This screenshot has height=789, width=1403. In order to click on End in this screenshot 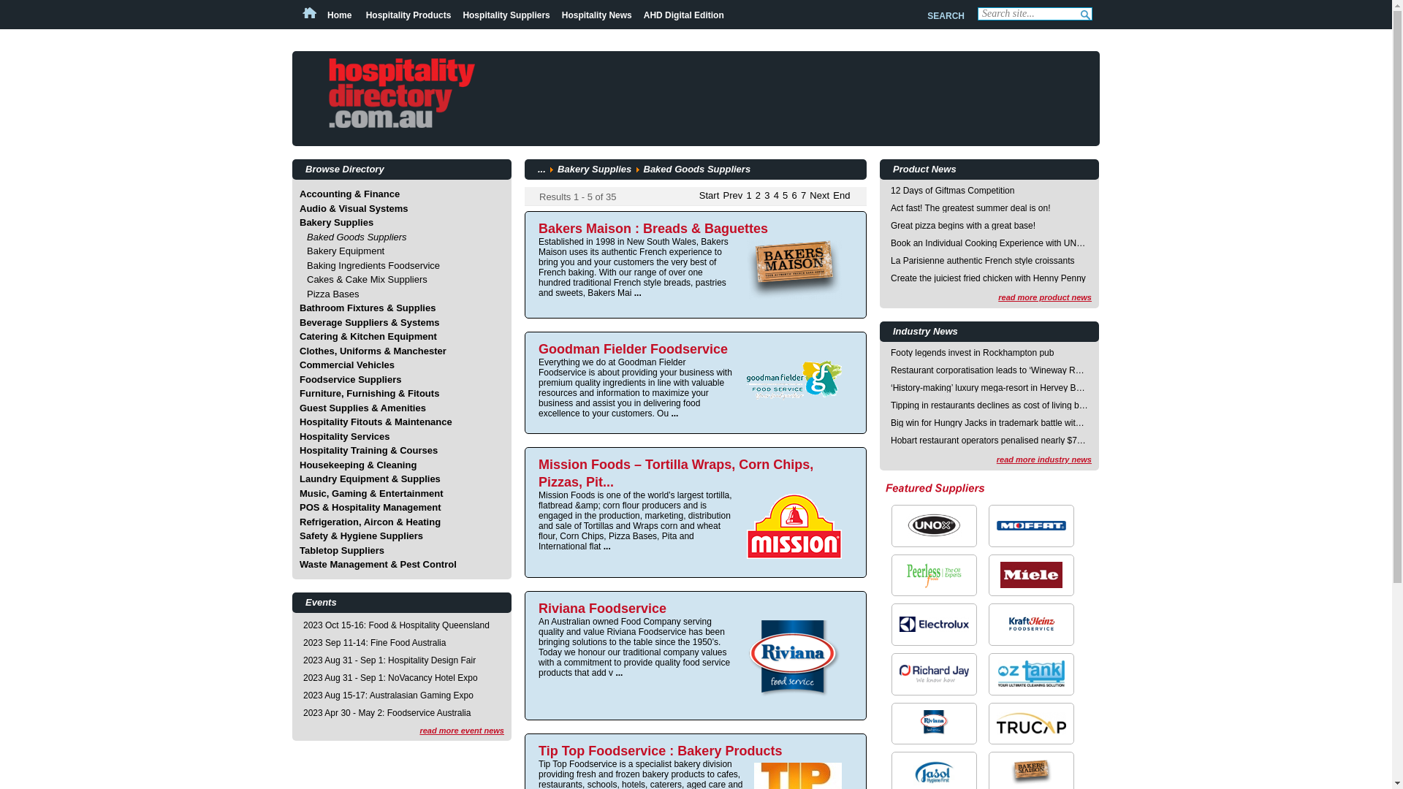, I will do `click(842, 196)`.